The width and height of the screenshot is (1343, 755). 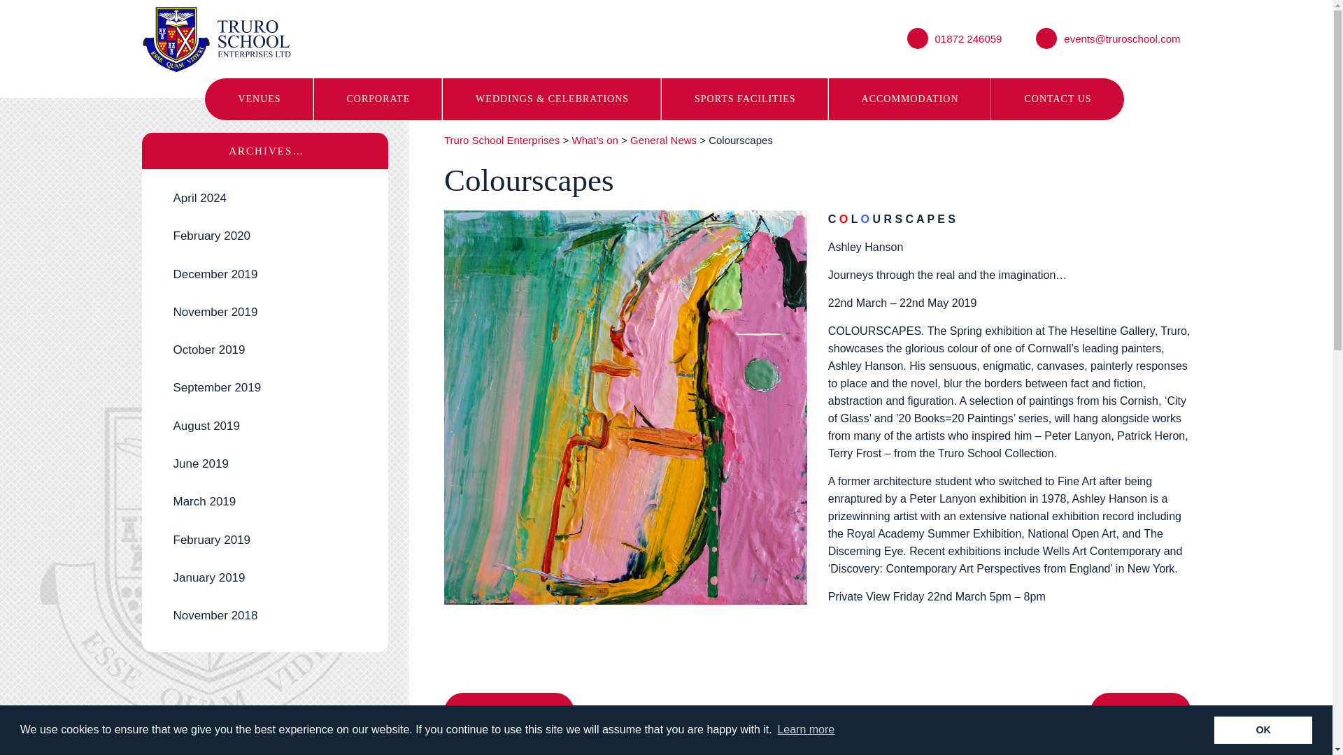 What do you see at coordinates (264, 275) in the screenshot?
I see `December 2019` at bounding box center [264, 275].